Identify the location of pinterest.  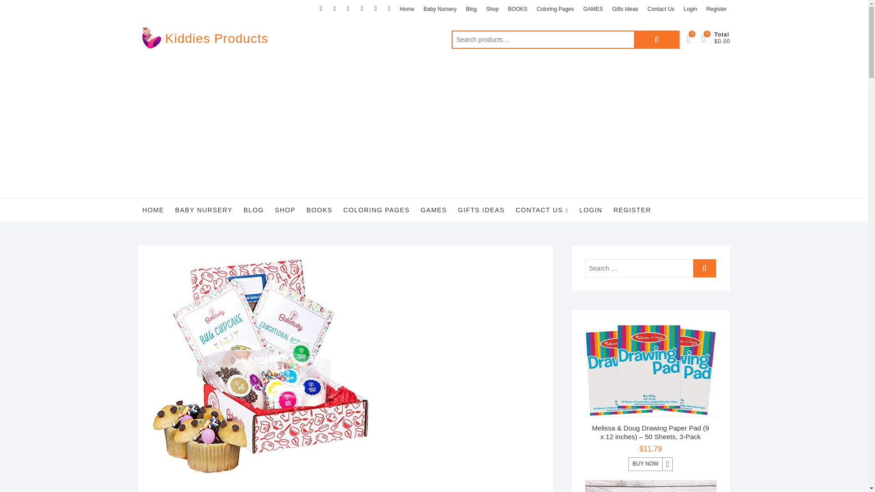
(376, 9).